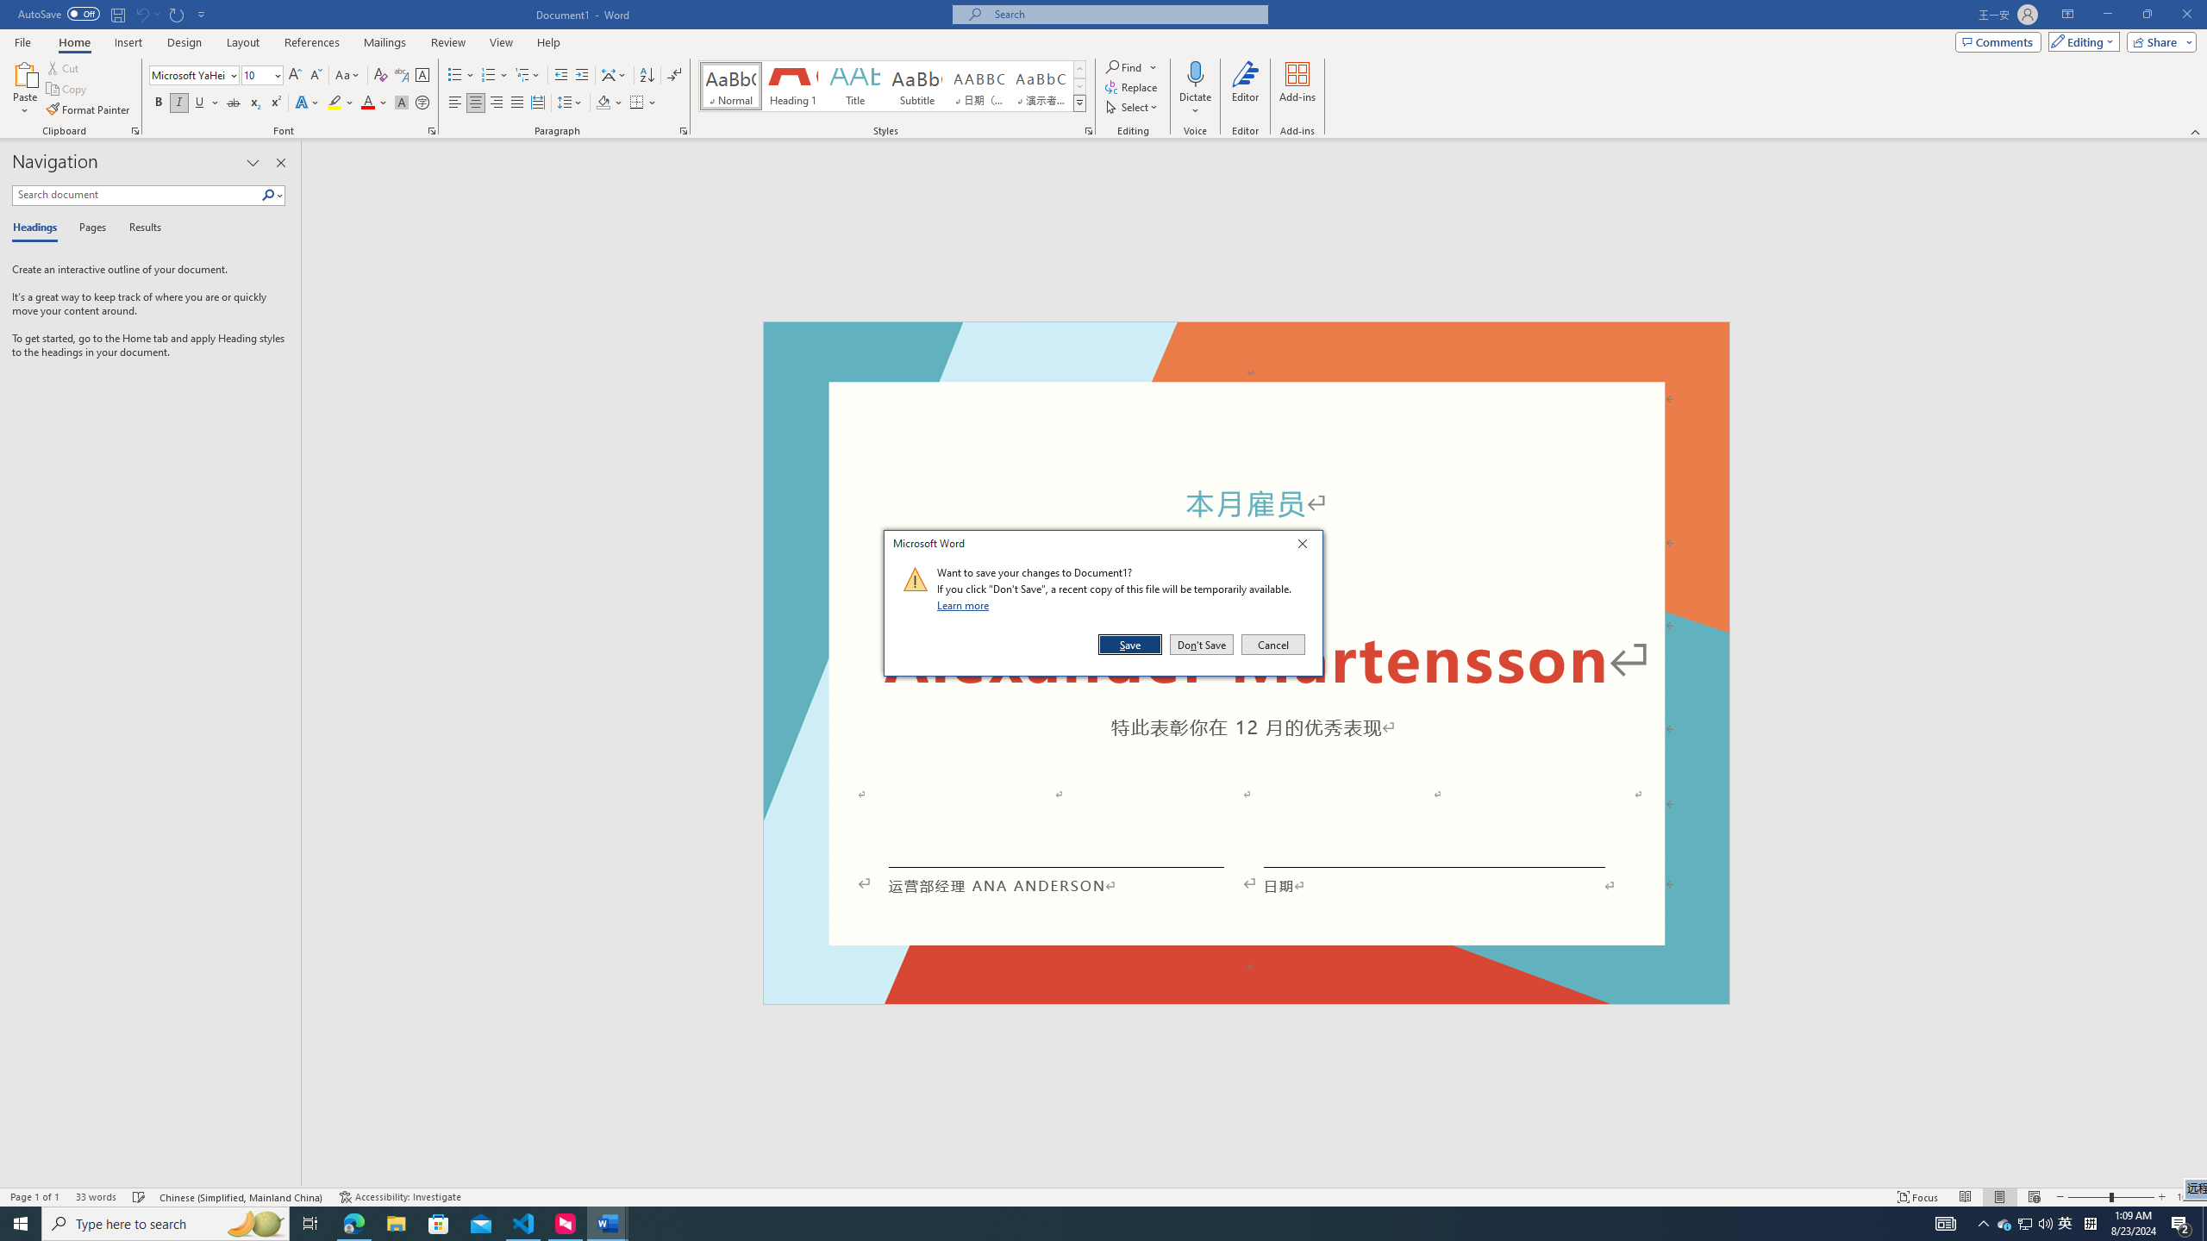 The height and width of the screenshot is (1241, 2207). I want to click on Numbering, so click(495, 76).